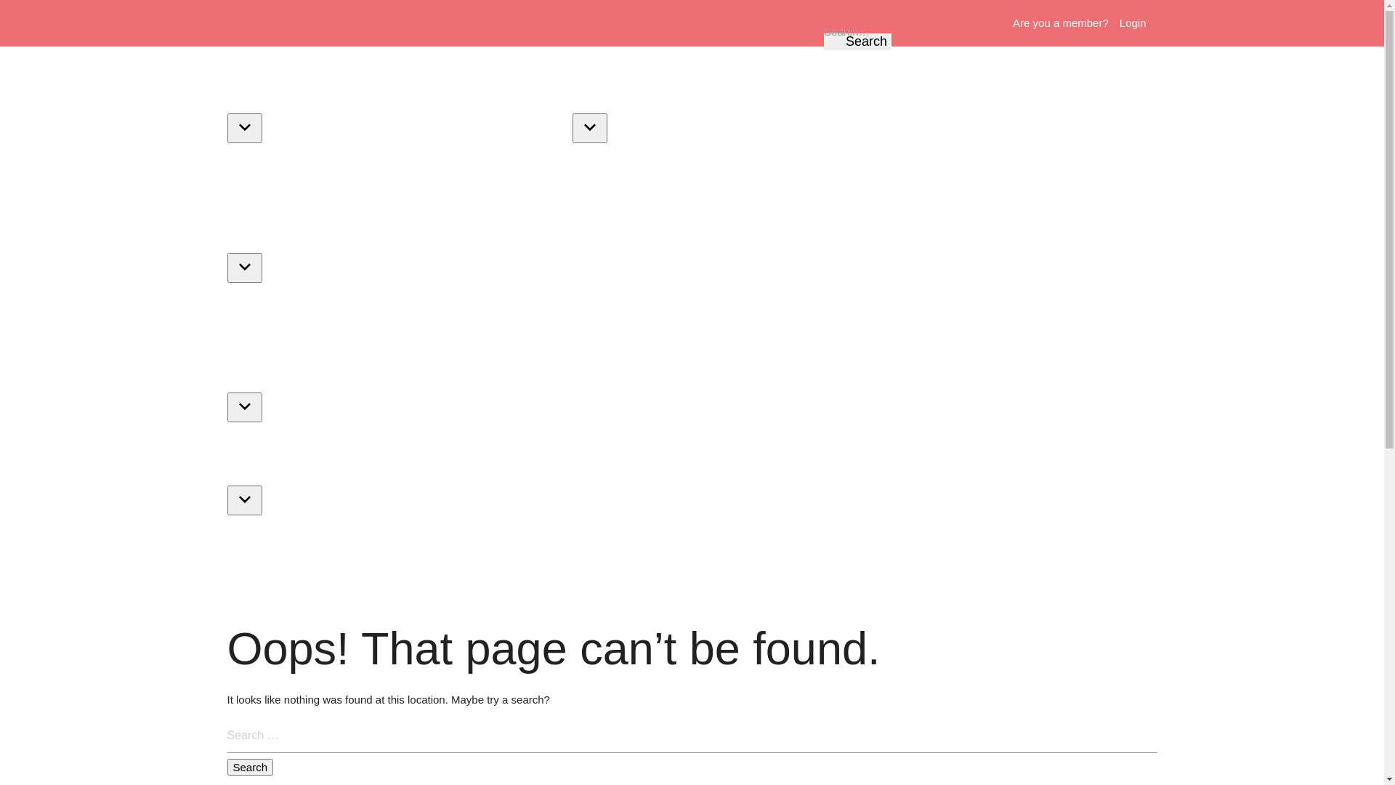  Describe the element at coordinates (741, 461) in the screenshot. I see `WiBF Mentoring Program` at that location.